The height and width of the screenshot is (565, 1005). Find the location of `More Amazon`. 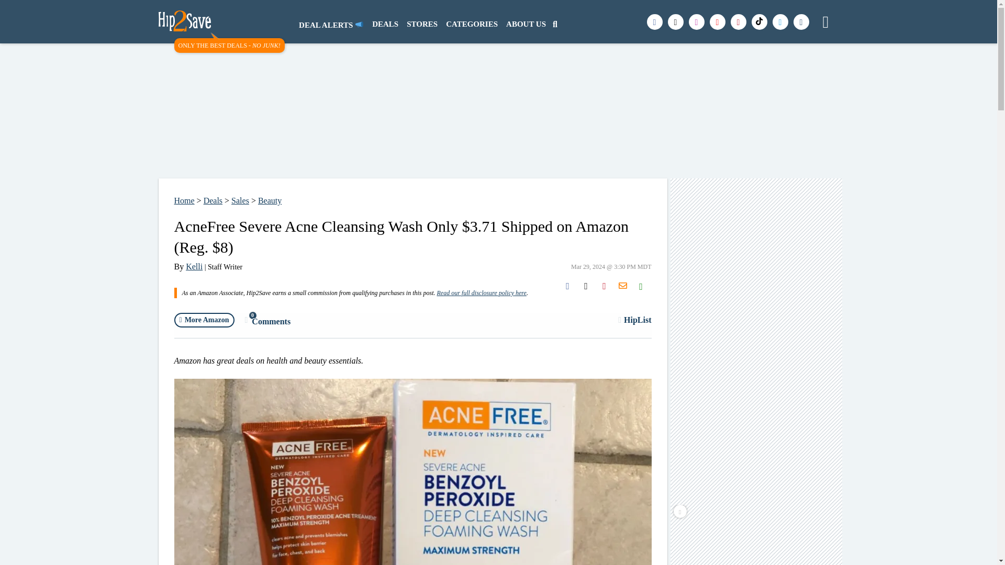

More Amazon is located at coordinates (204, 320).